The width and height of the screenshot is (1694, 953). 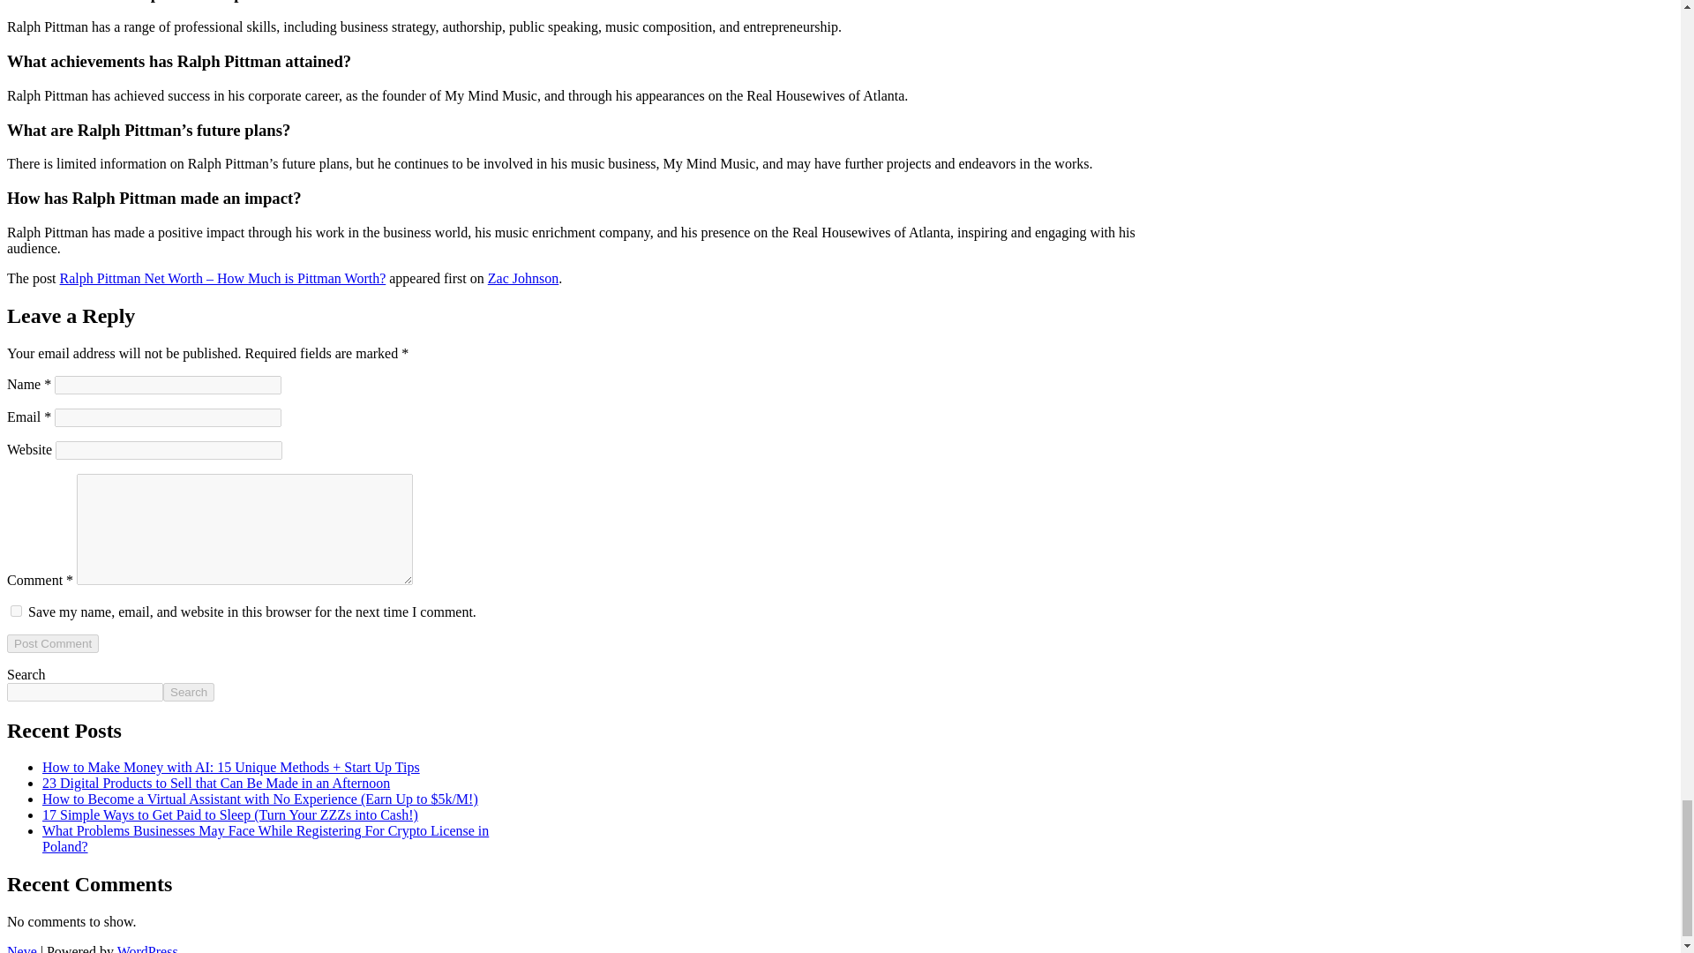 What do you see at coordinates (215, 784) in the screenshot?
I see `23 Digital Products to Sell that Can Be Made in an Afternoon` at bounding box center [215, 784].